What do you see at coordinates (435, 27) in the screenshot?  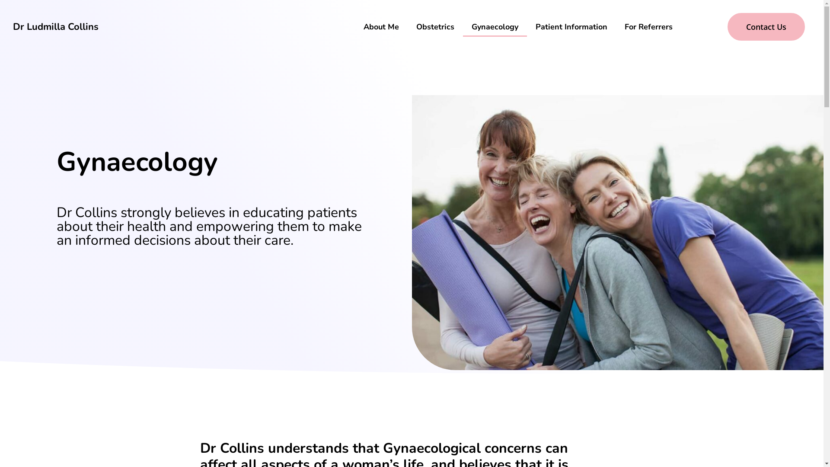 I see `Obstetrics` at bounding box center [435, 27].